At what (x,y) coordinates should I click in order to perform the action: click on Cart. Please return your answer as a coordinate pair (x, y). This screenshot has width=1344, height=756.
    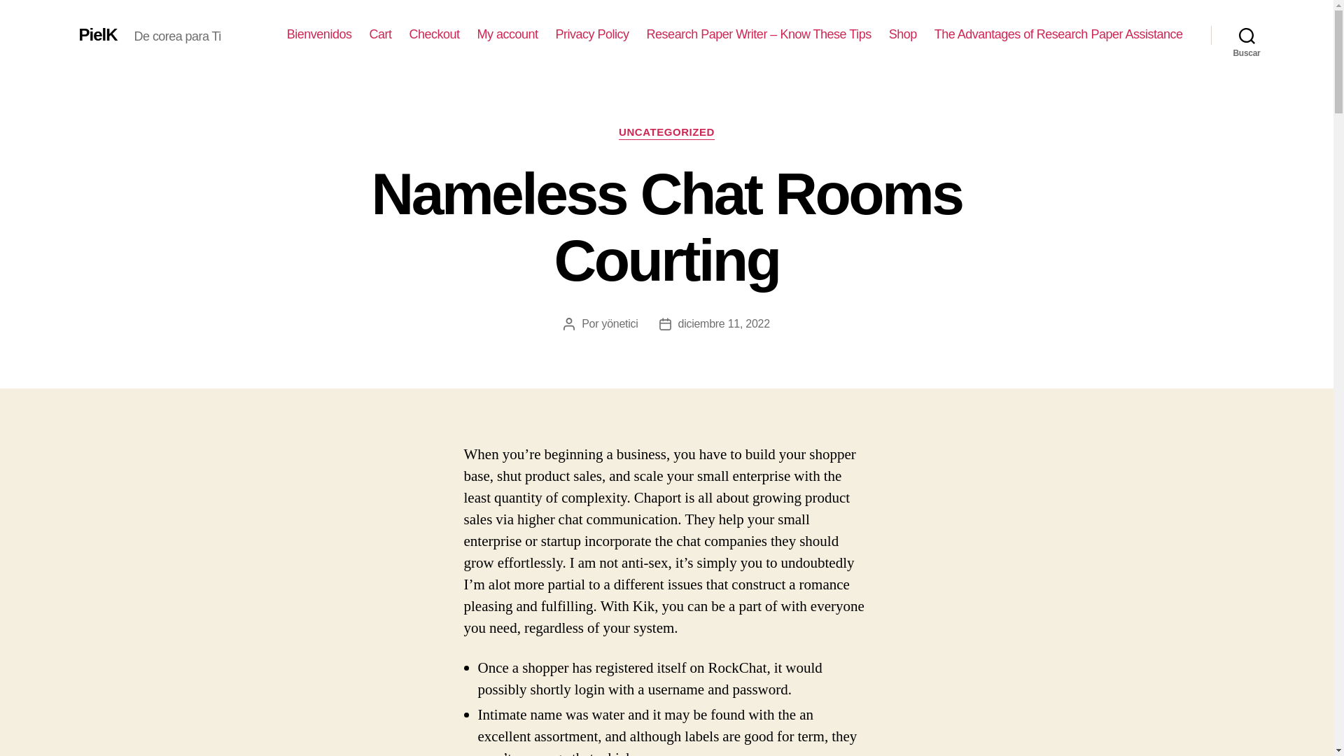
    Looking at the image, I should click on (379, 34).